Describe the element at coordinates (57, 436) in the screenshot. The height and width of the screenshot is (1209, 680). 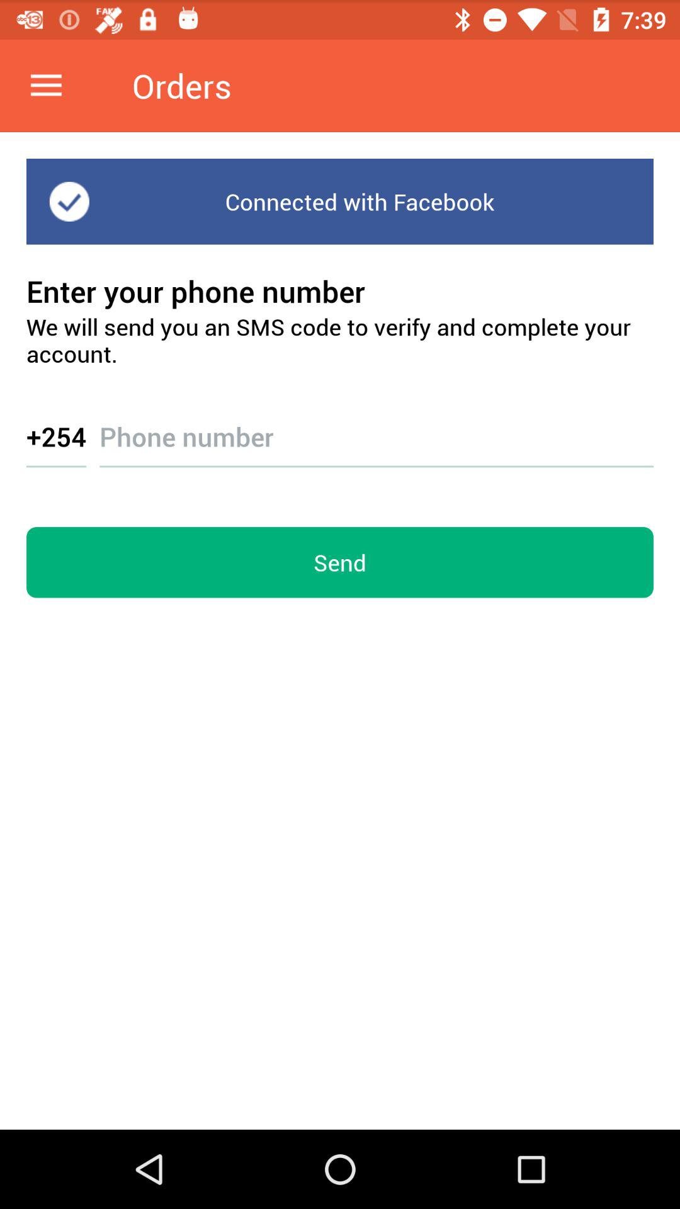
I see `launch the icon below we will send` at that location.